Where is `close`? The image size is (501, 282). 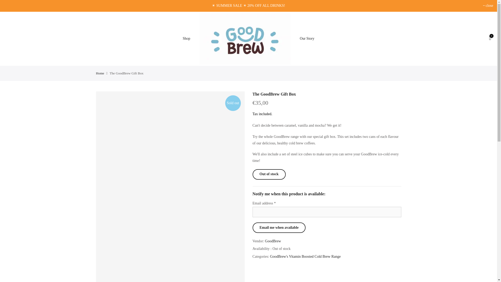 close is located at coordinates (488, 6).